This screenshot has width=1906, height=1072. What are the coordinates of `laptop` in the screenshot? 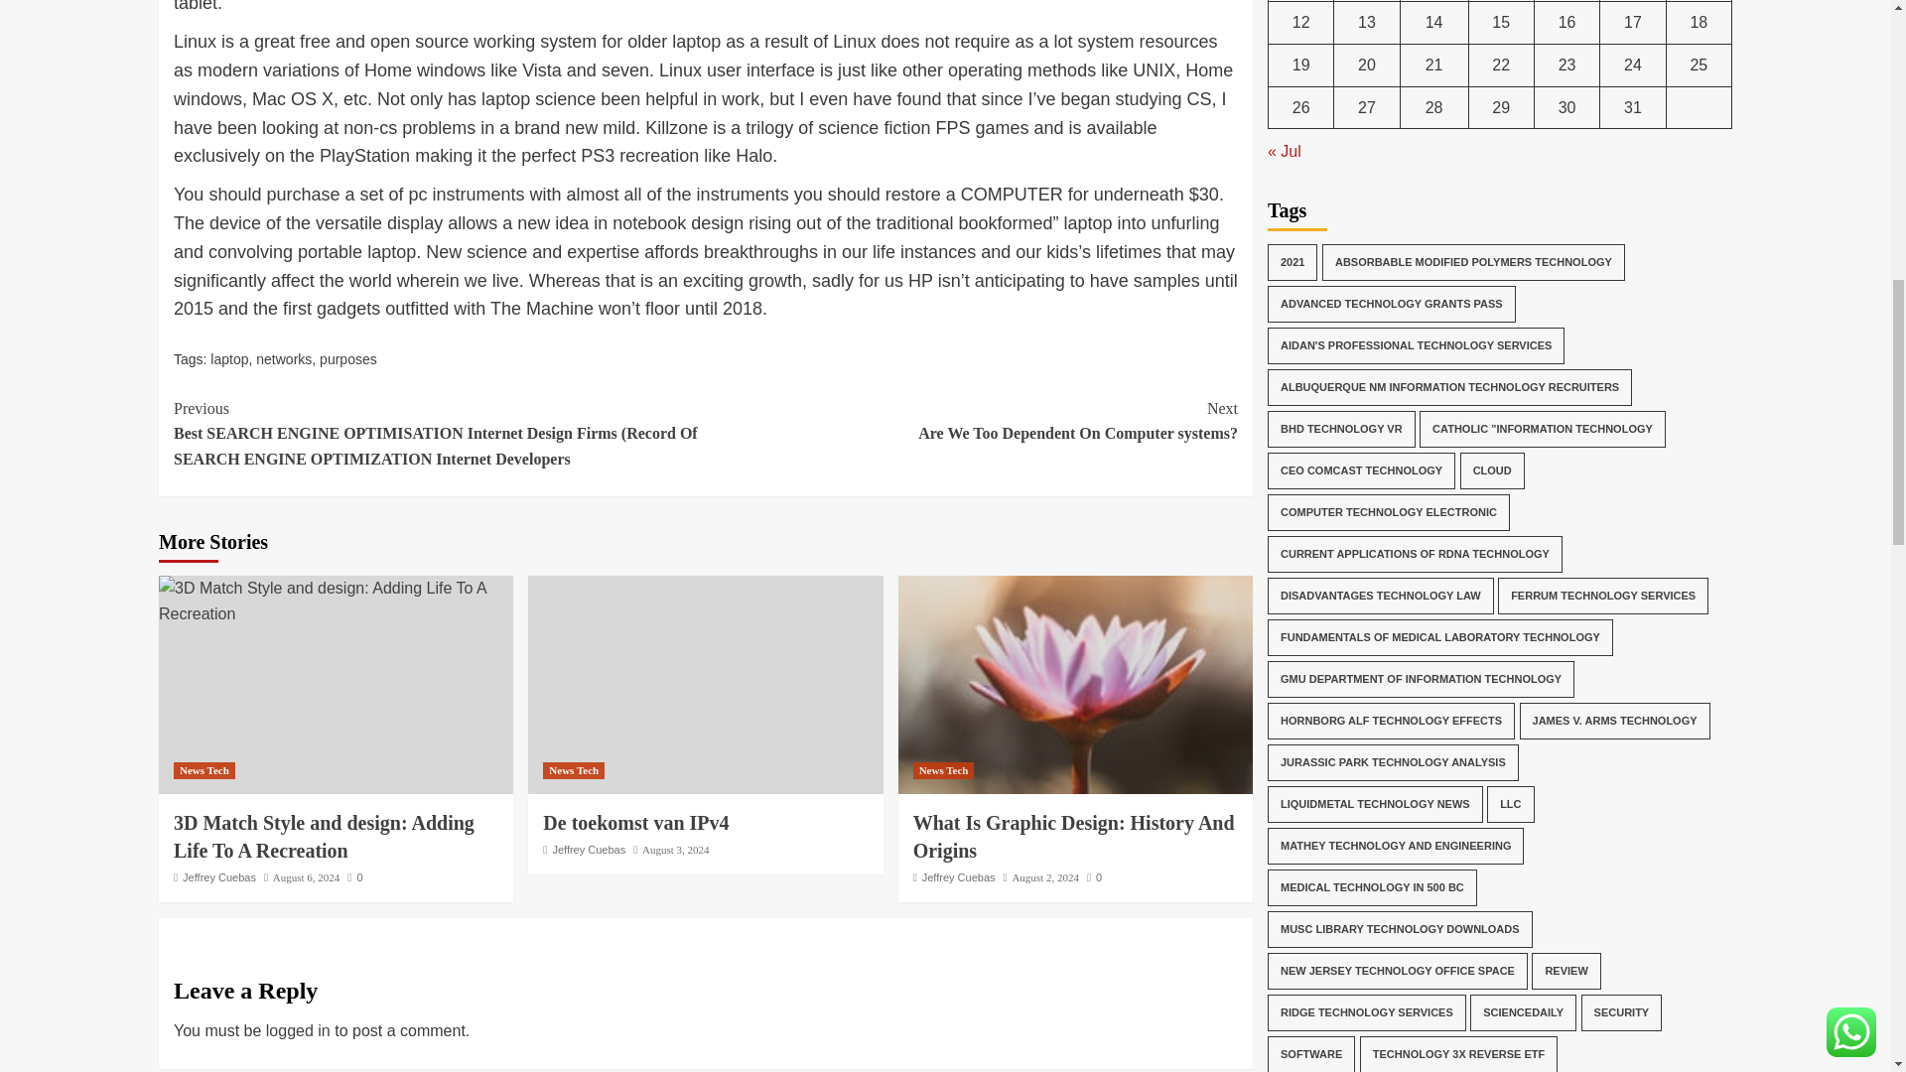 It's located at (336, 600).